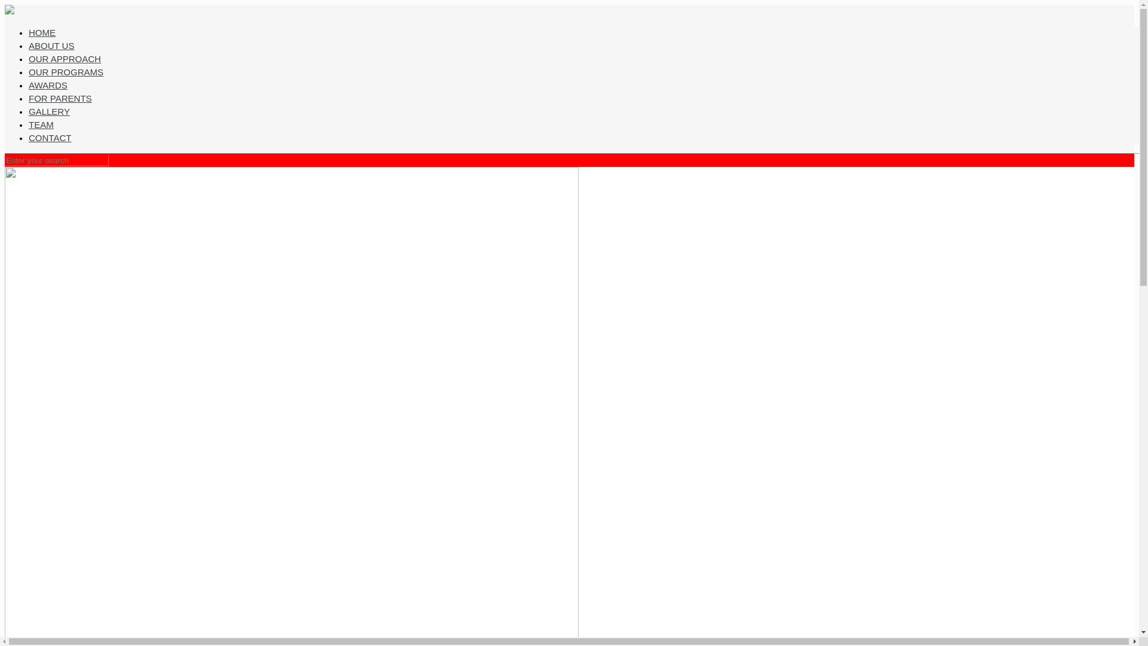 The width and height of the screenshot is (1148, 646). I want to click on FOR PARENTS, so click(60, 98).